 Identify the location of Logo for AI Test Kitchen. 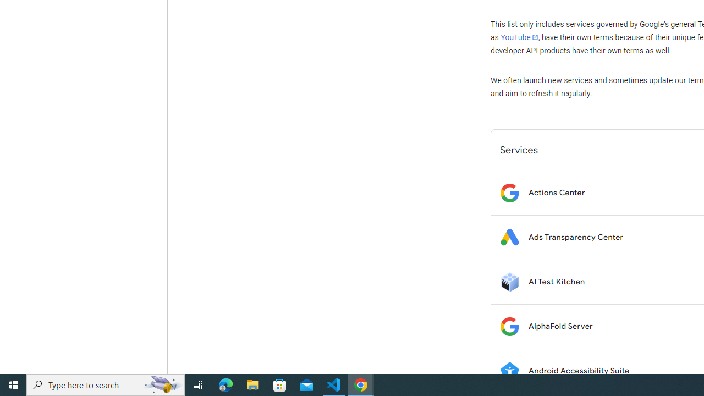
(509, 282).